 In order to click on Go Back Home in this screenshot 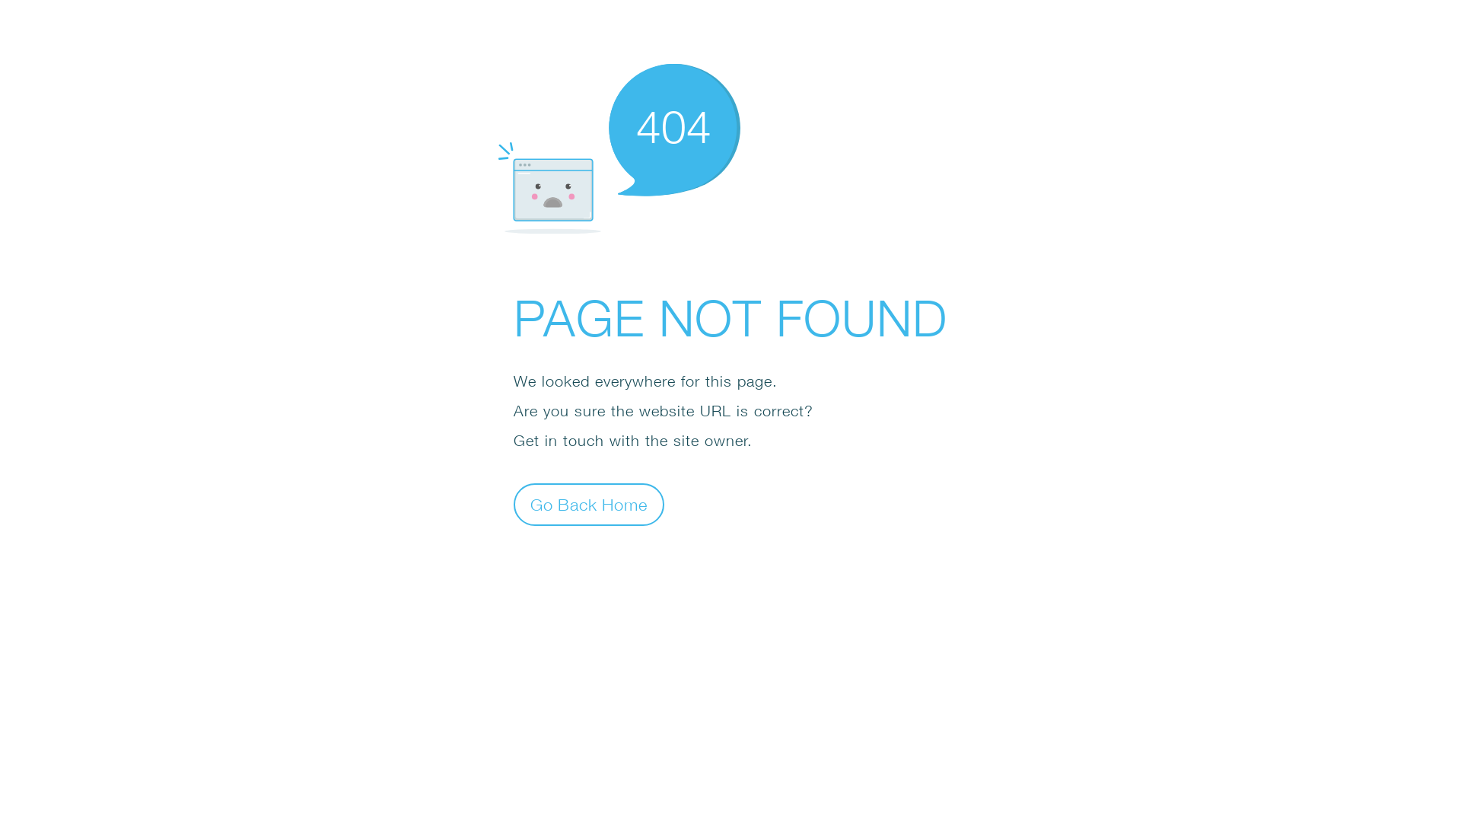, I will do `click(589, 504)`.